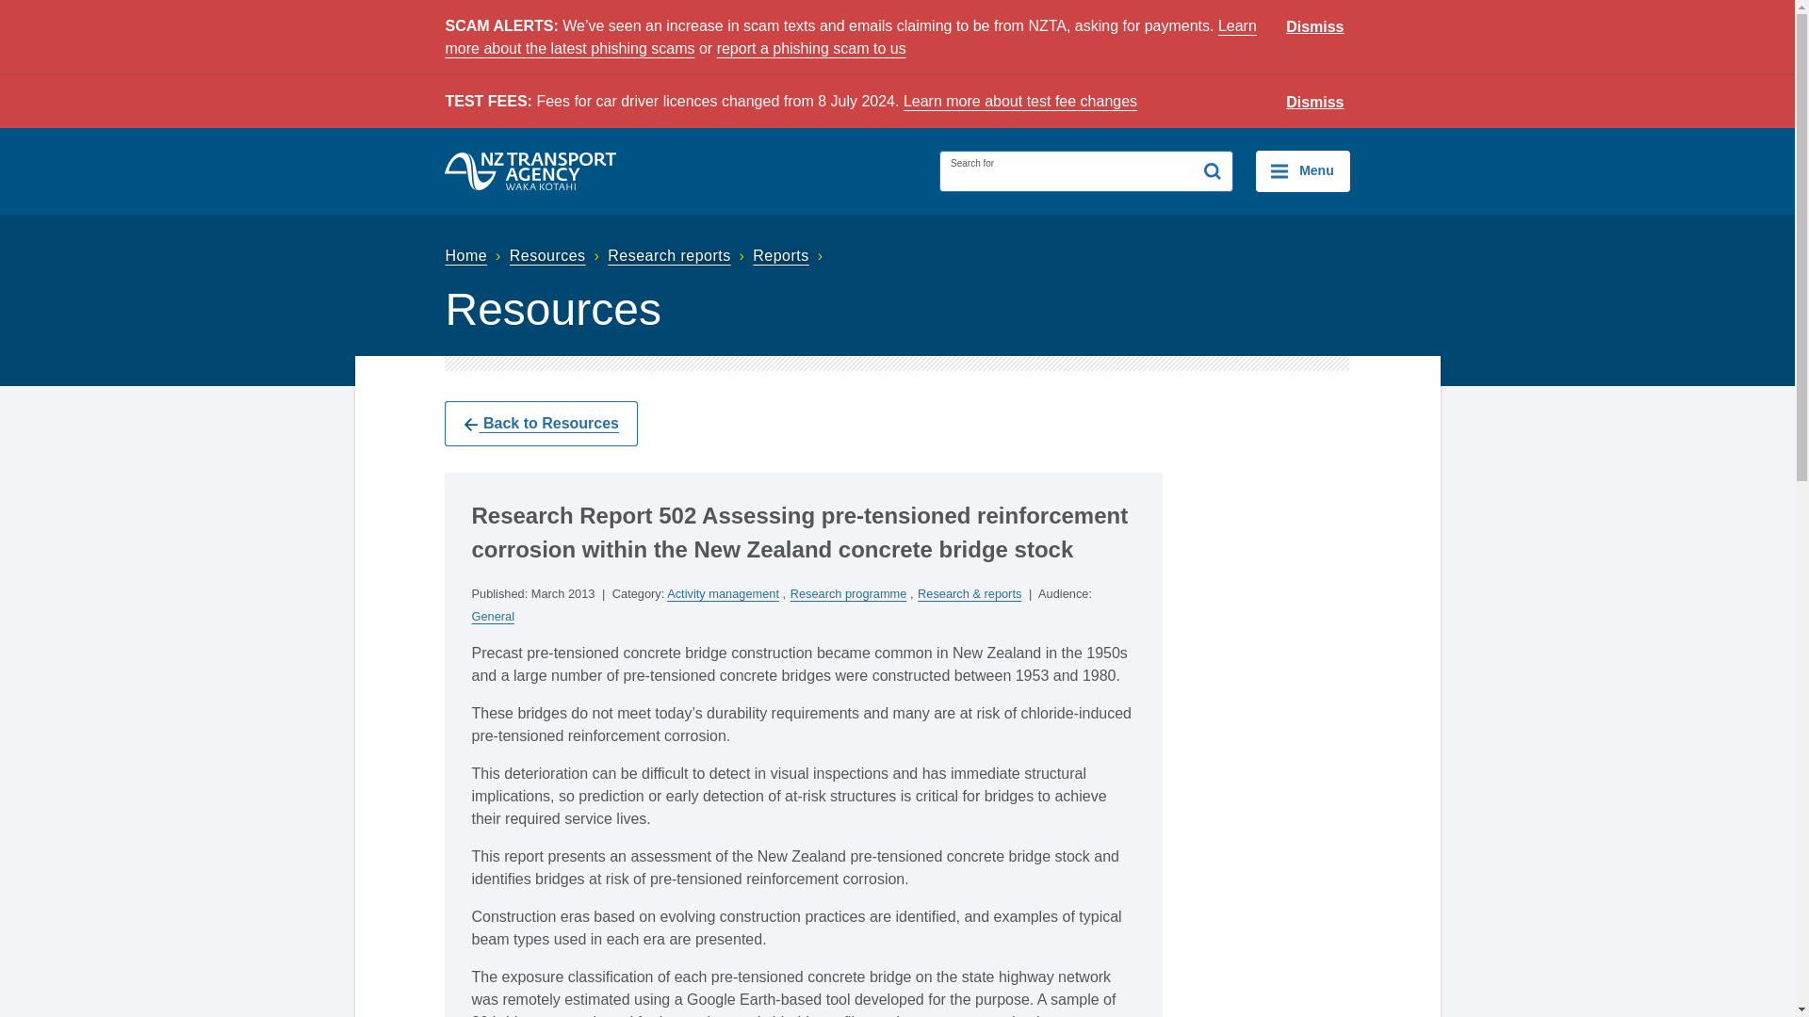  What do you see at coordinates (1315, 27) in the screenshot?
I see `Dismiss` at bounding box center [1315, 27].